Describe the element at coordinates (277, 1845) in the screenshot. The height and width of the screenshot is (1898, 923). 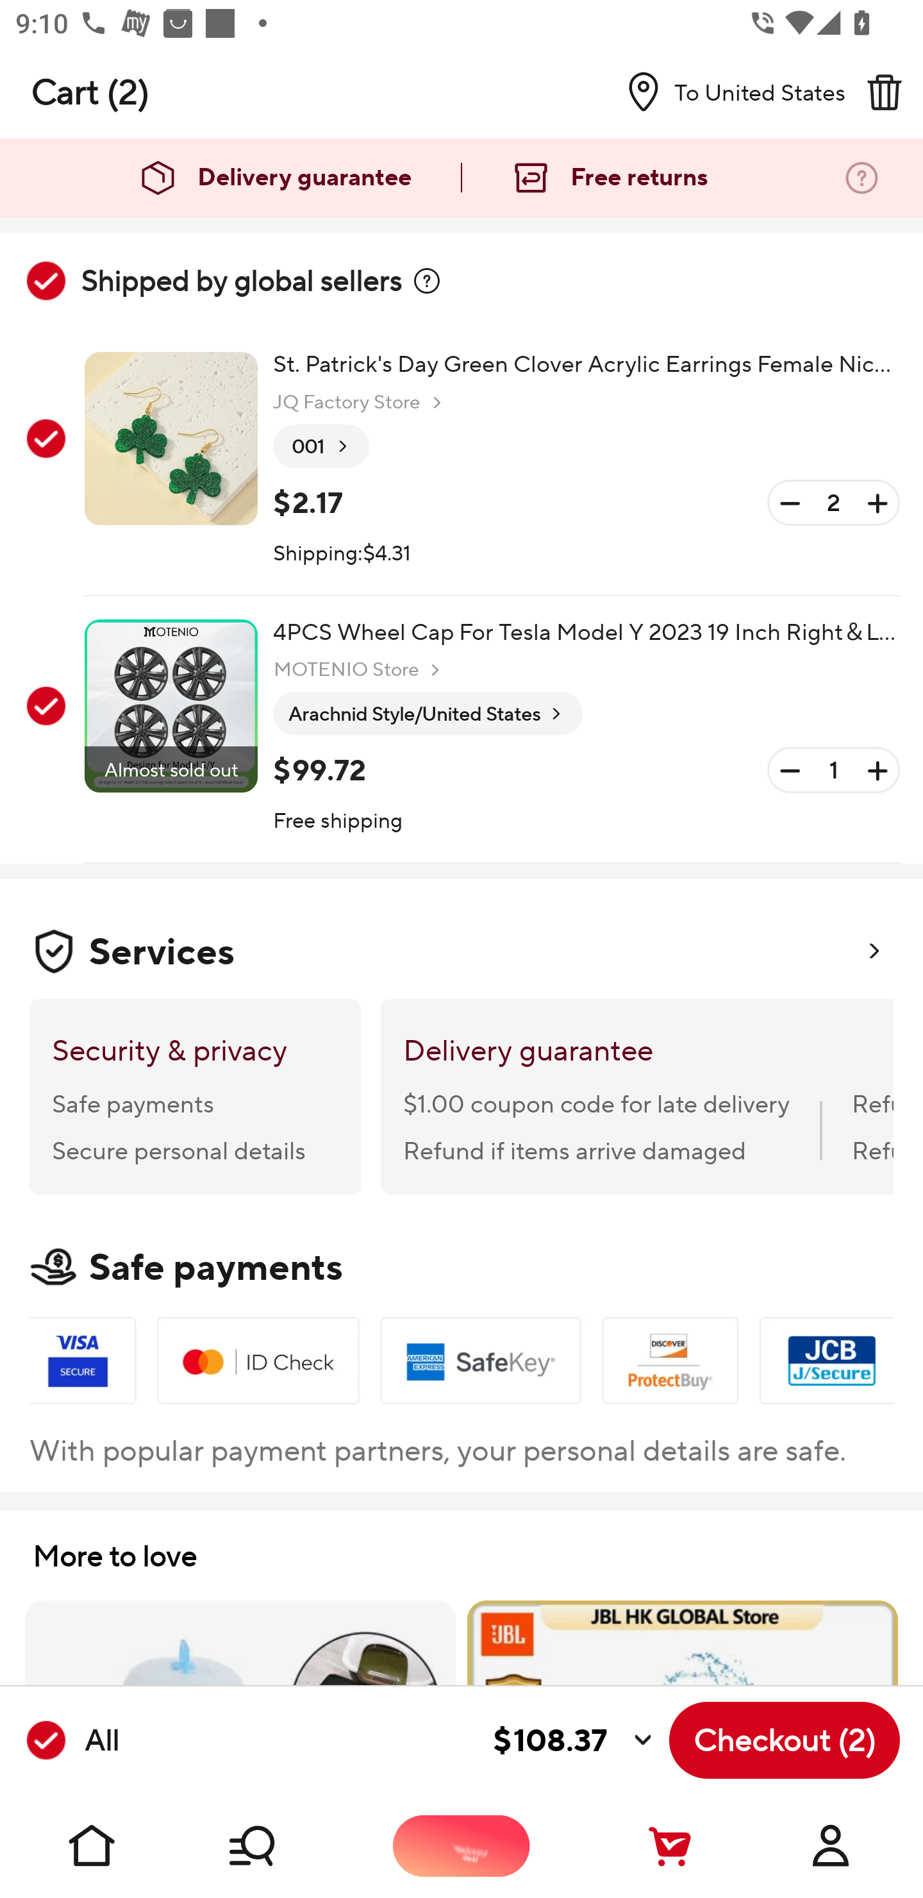
I see `Shop` at that location.